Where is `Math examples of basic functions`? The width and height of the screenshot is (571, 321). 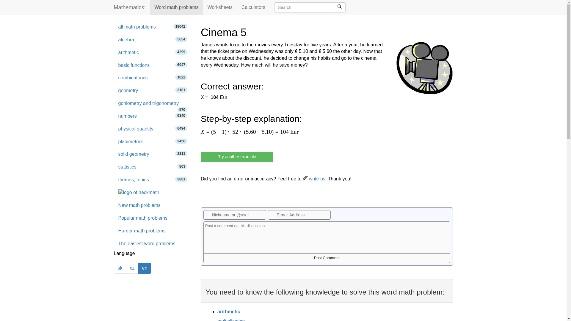 Math examples of basic functions is located at coordinates (153, 129).